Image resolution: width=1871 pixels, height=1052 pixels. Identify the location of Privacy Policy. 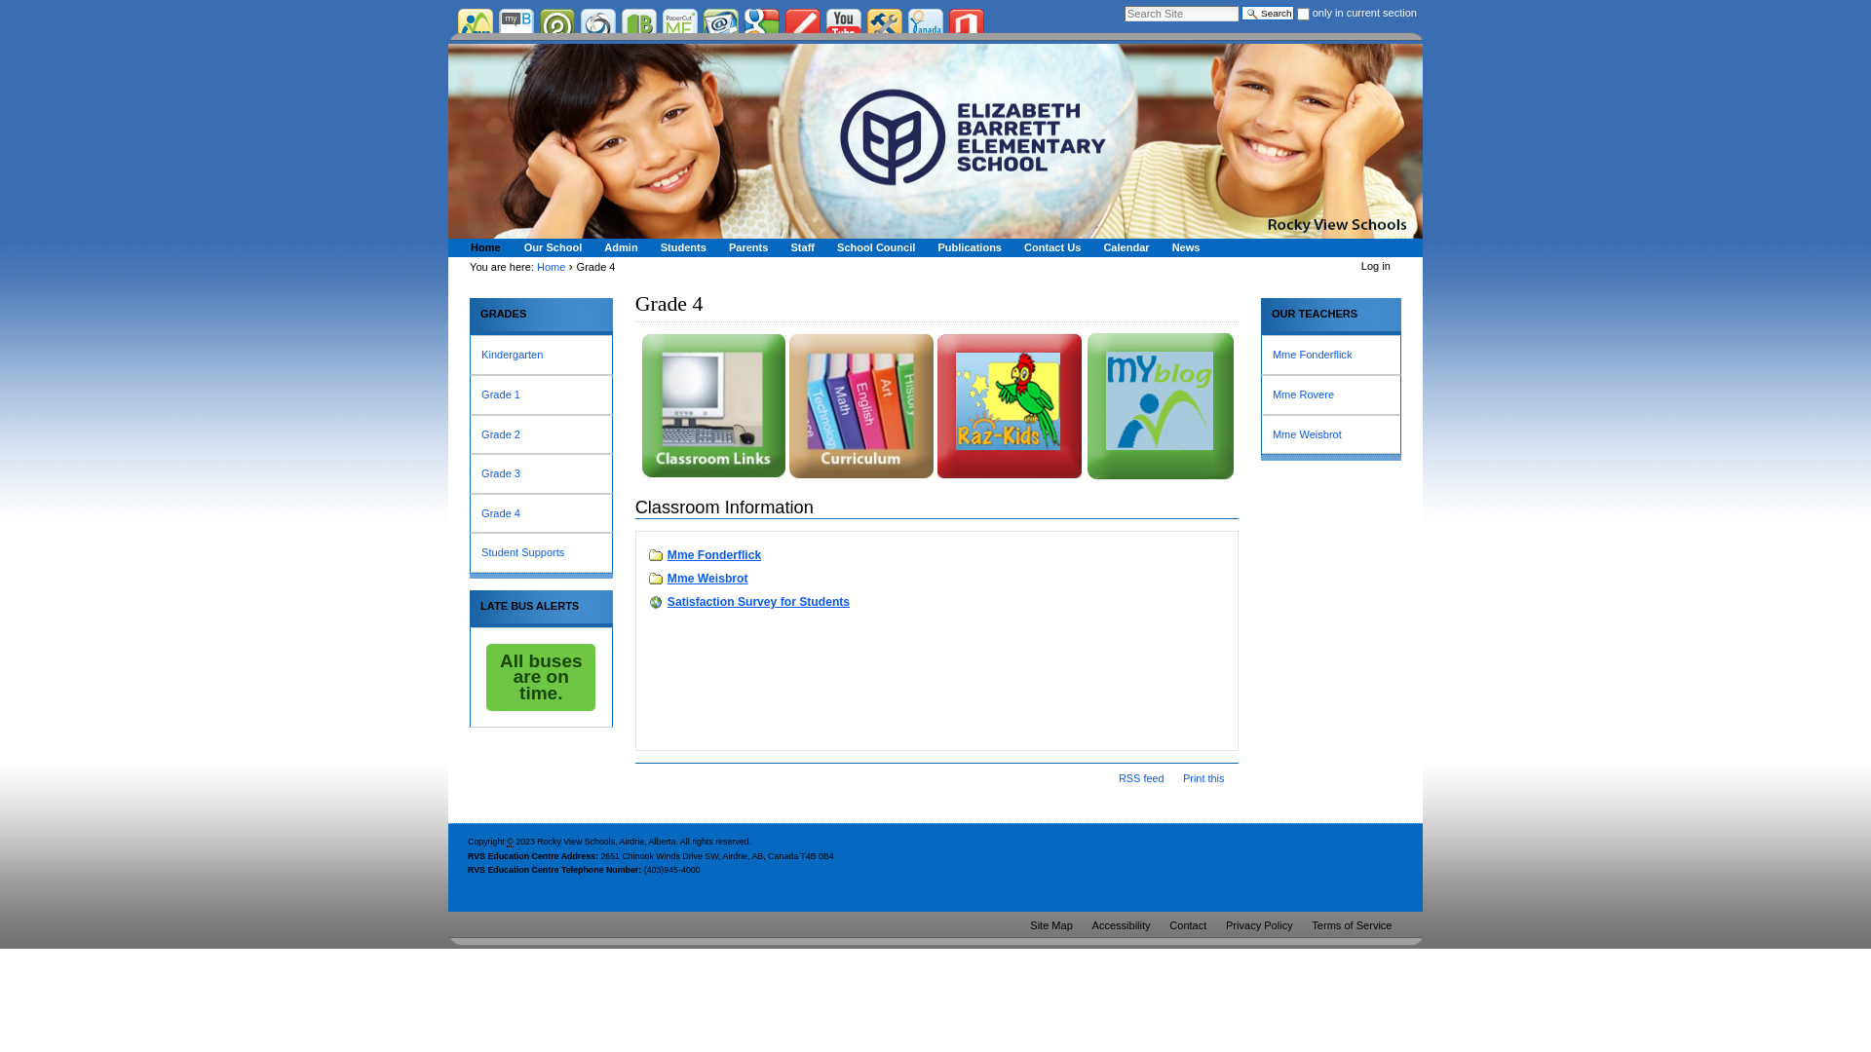
(1259, 925).